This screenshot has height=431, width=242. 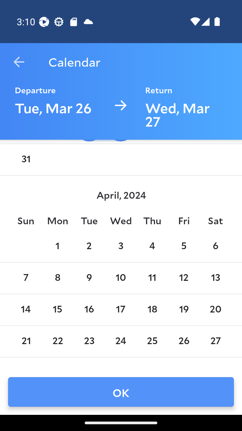 I want to click on 8, so click(x=57, y=278).